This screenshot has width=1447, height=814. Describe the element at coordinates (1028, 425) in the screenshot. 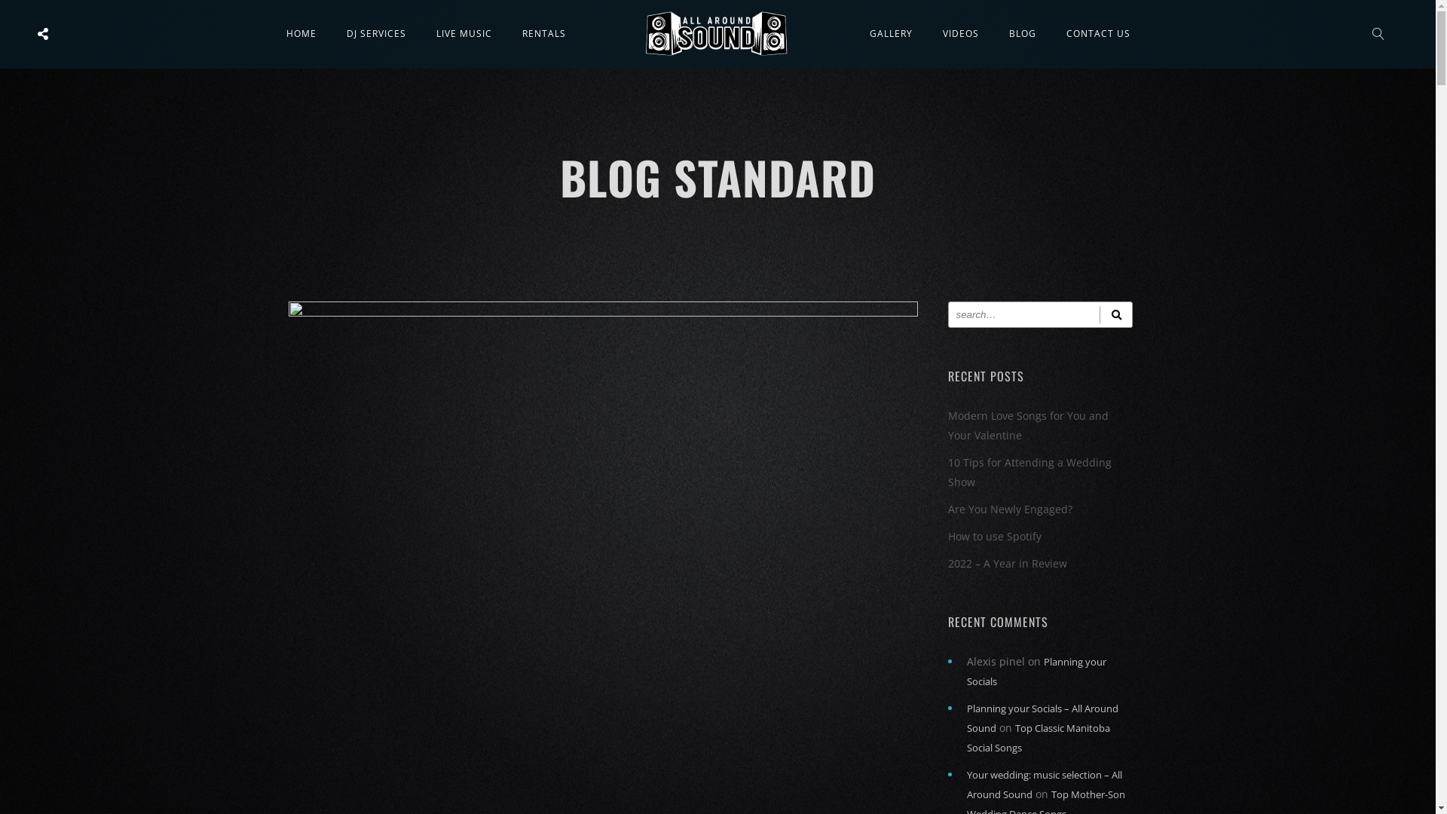

I see `Modern Love Songs for You and Your Valentine` at that location.